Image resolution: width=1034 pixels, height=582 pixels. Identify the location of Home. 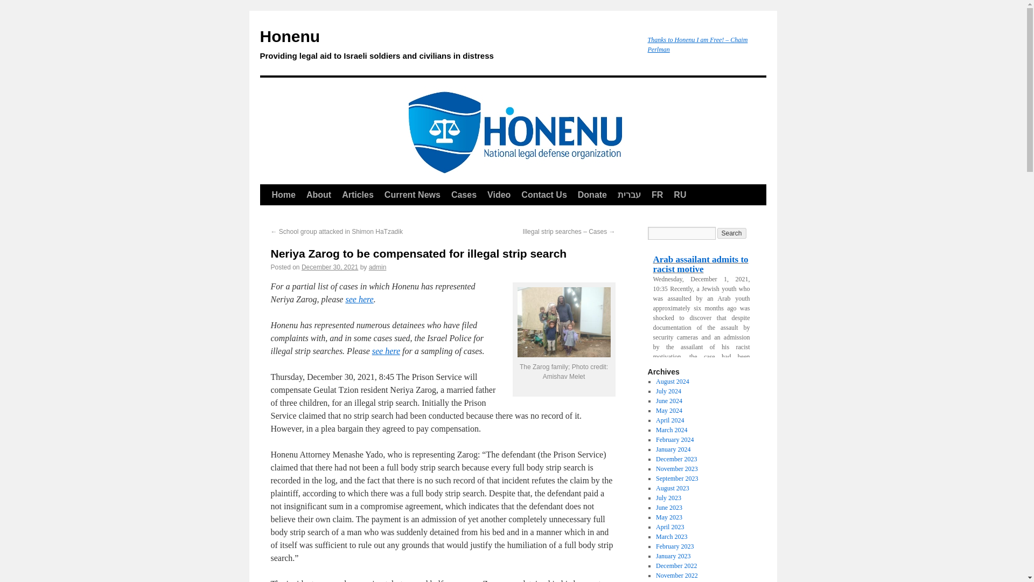
(283, 195).